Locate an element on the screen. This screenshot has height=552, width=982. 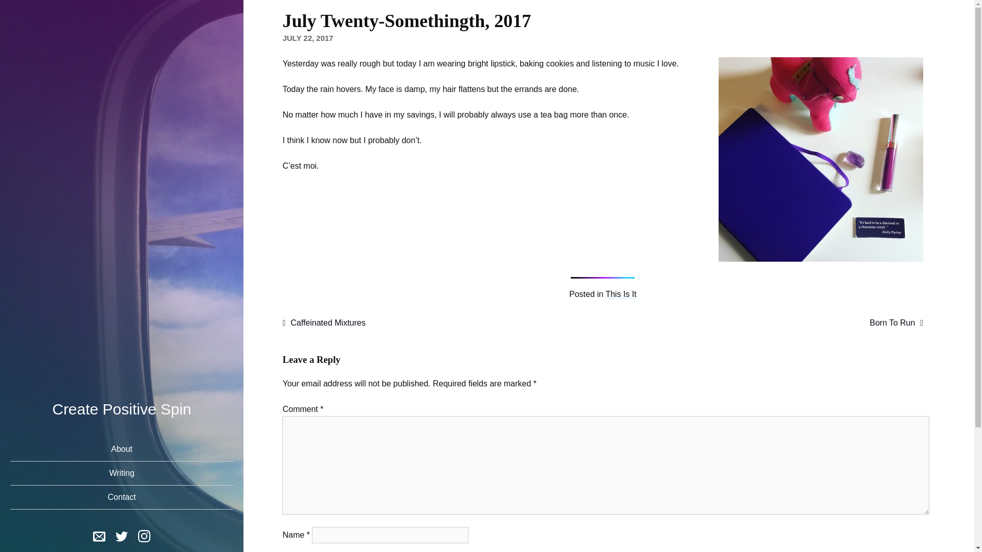
Create Positive Spin is located at coordinates (122, 409).